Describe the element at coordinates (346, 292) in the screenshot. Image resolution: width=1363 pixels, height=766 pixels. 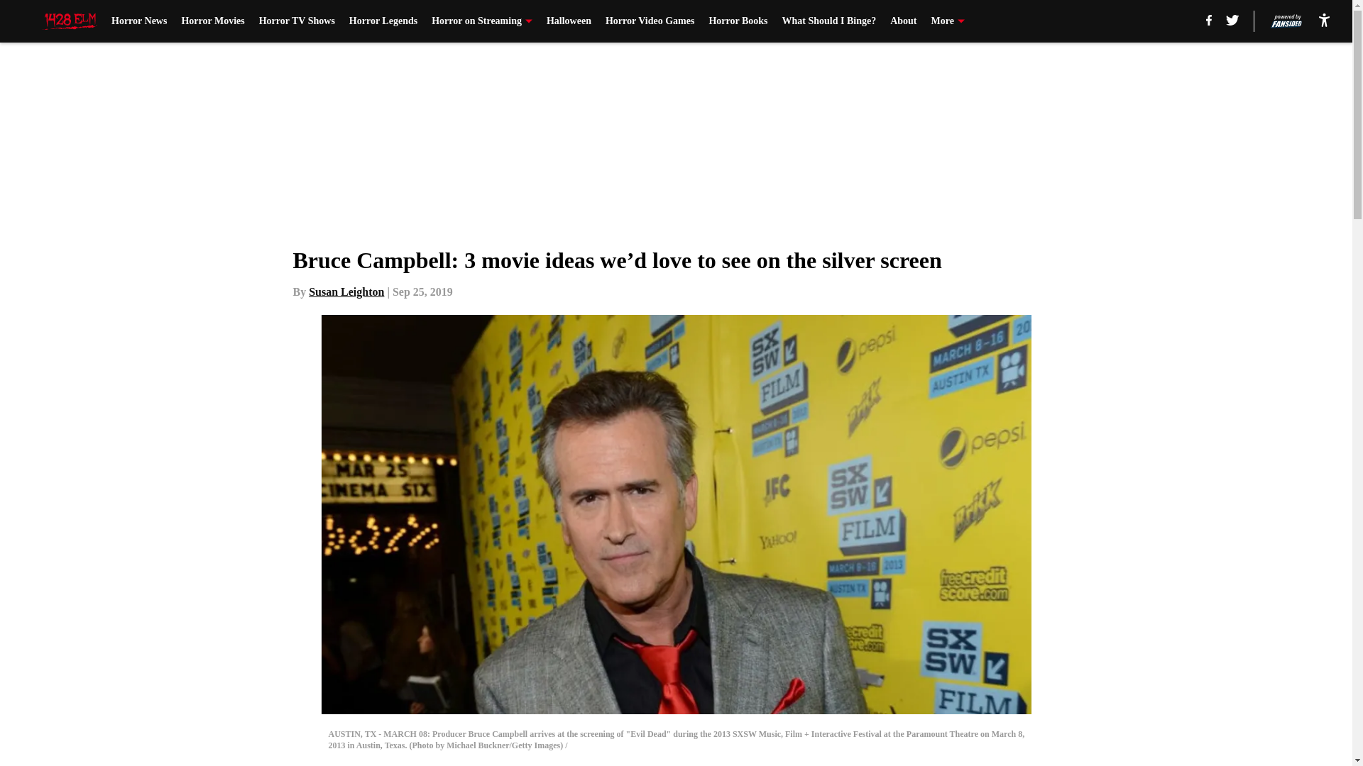
I see `Susan Leighton` at that location.